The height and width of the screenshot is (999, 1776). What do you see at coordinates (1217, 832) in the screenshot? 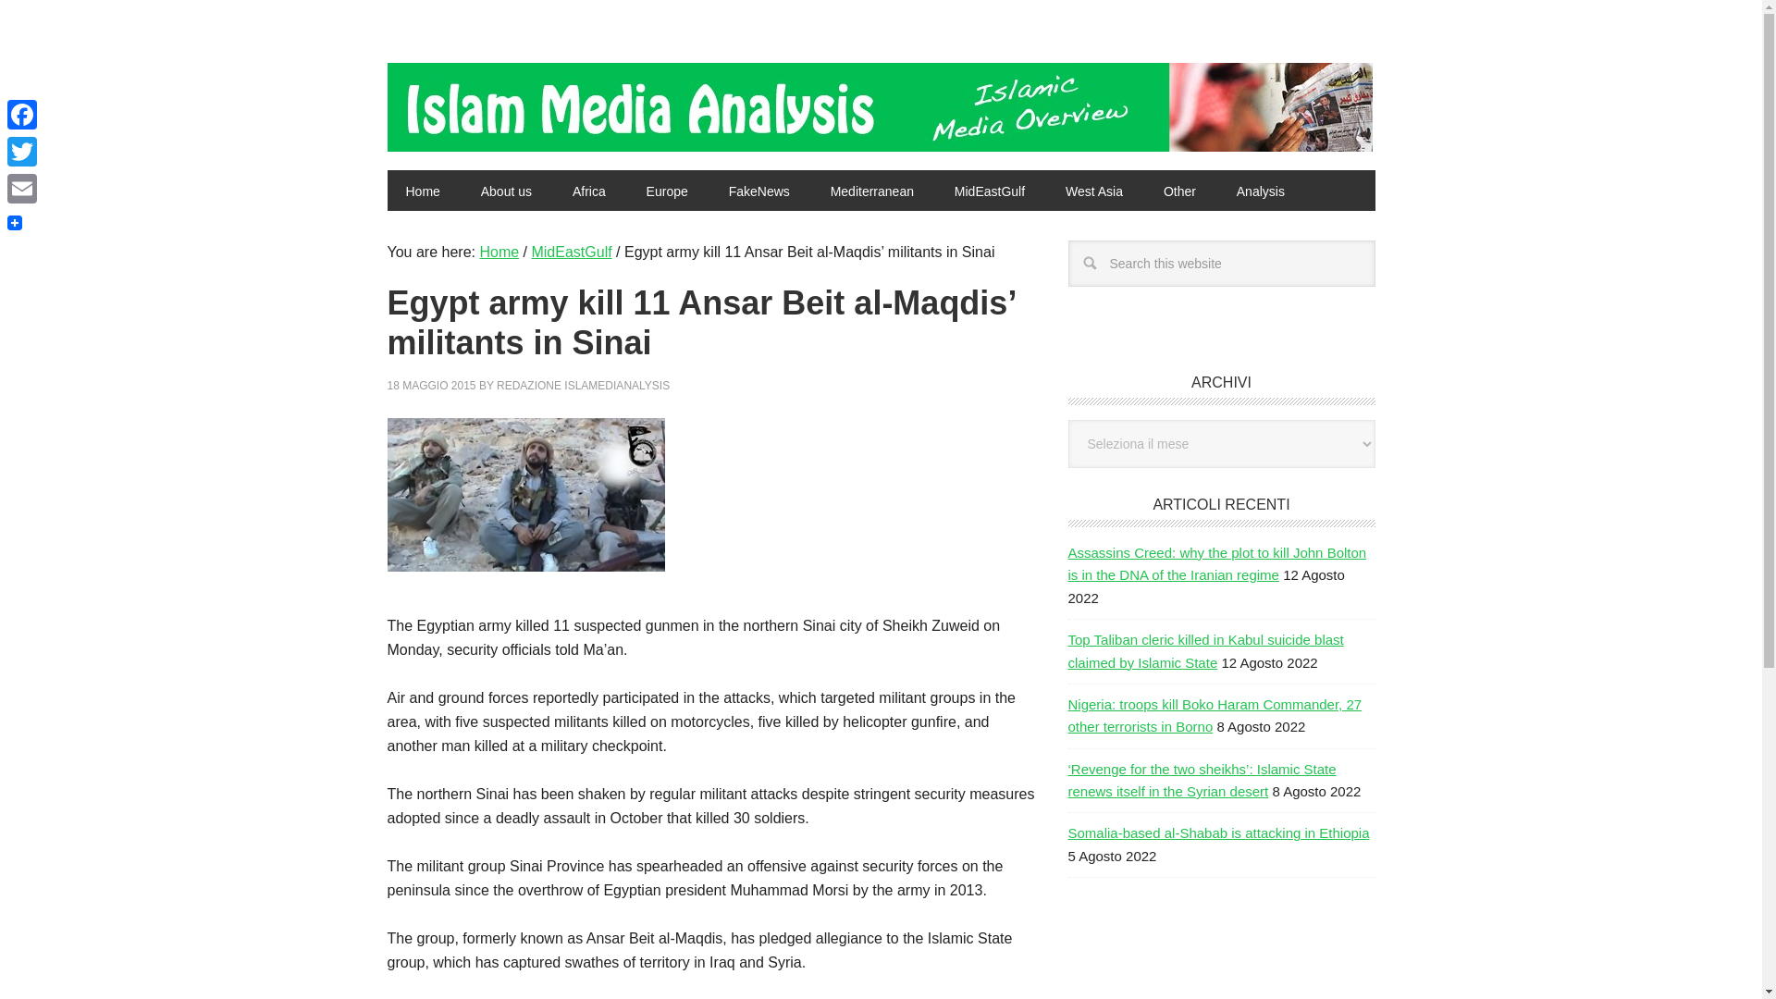
I see `Somalia-based al-Shabab is attacking in Ethiopia` at bounding box center [1217, 832].